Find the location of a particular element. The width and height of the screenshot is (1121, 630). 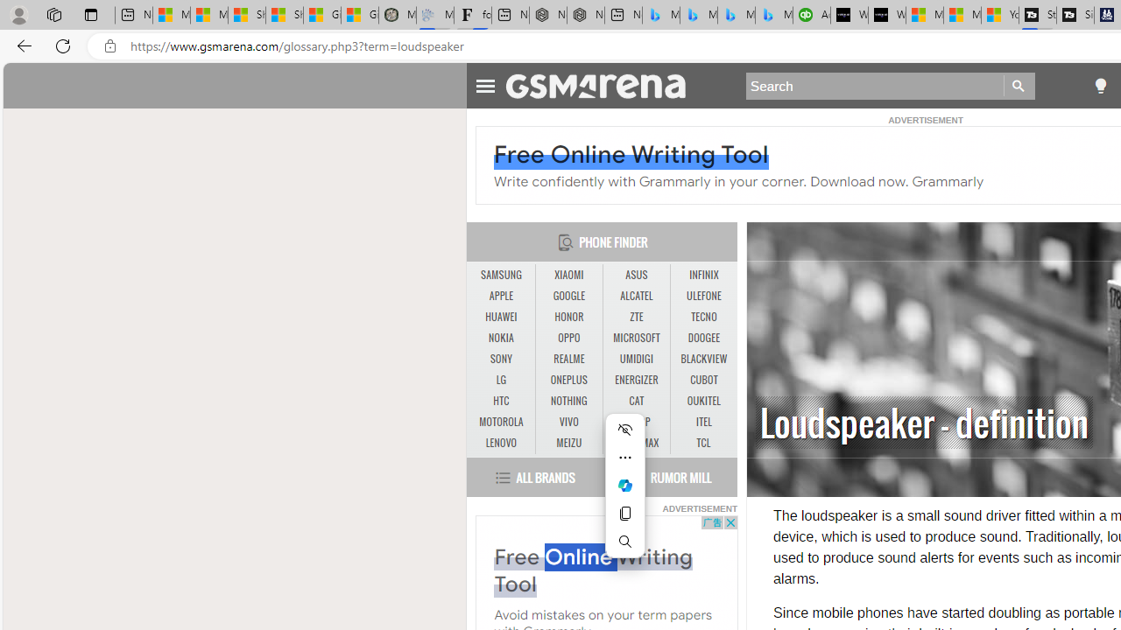

HTC is located at coordinates (501, 401).